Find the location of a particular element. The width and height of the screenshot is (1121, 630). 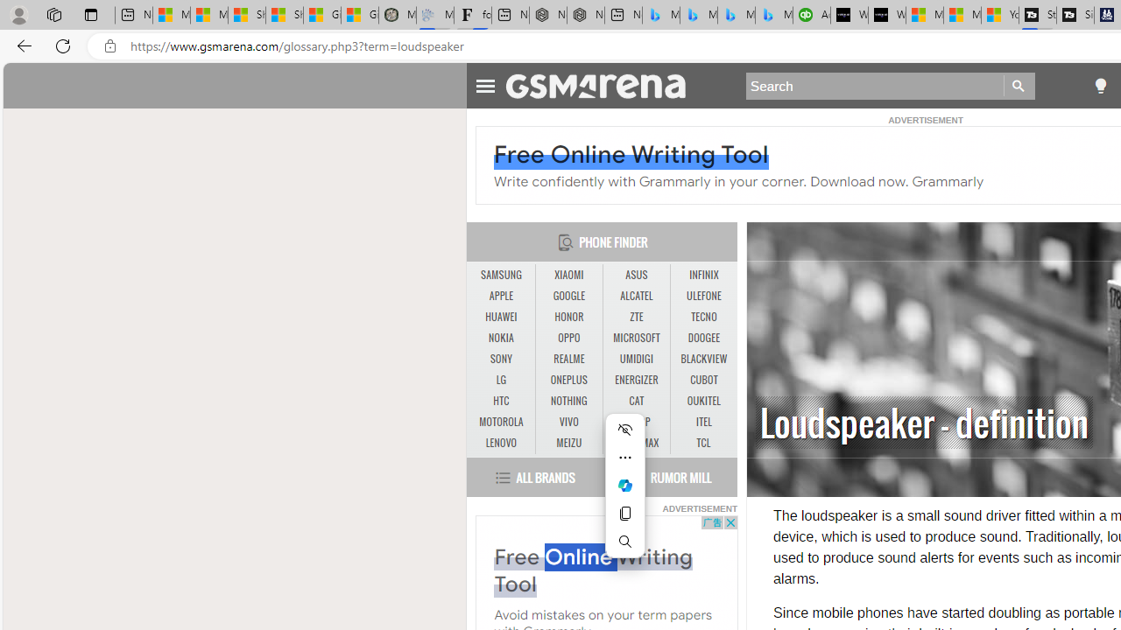

HTC is located at coordinates (501, 401).